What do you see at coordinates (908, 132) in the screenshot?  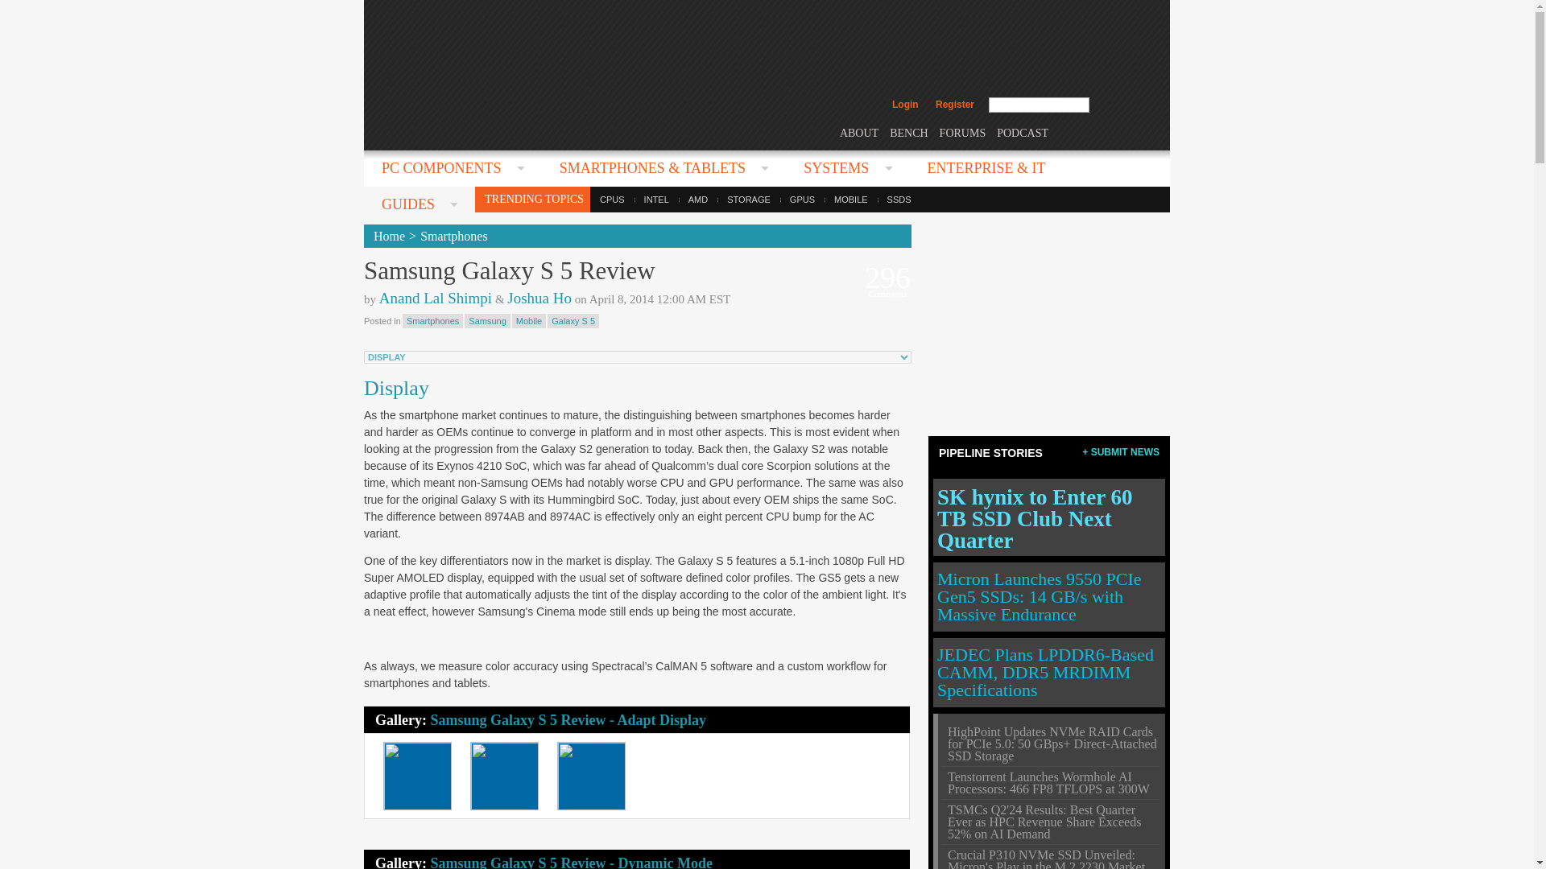 I see `BENCH` at bounding box center [908, 132].